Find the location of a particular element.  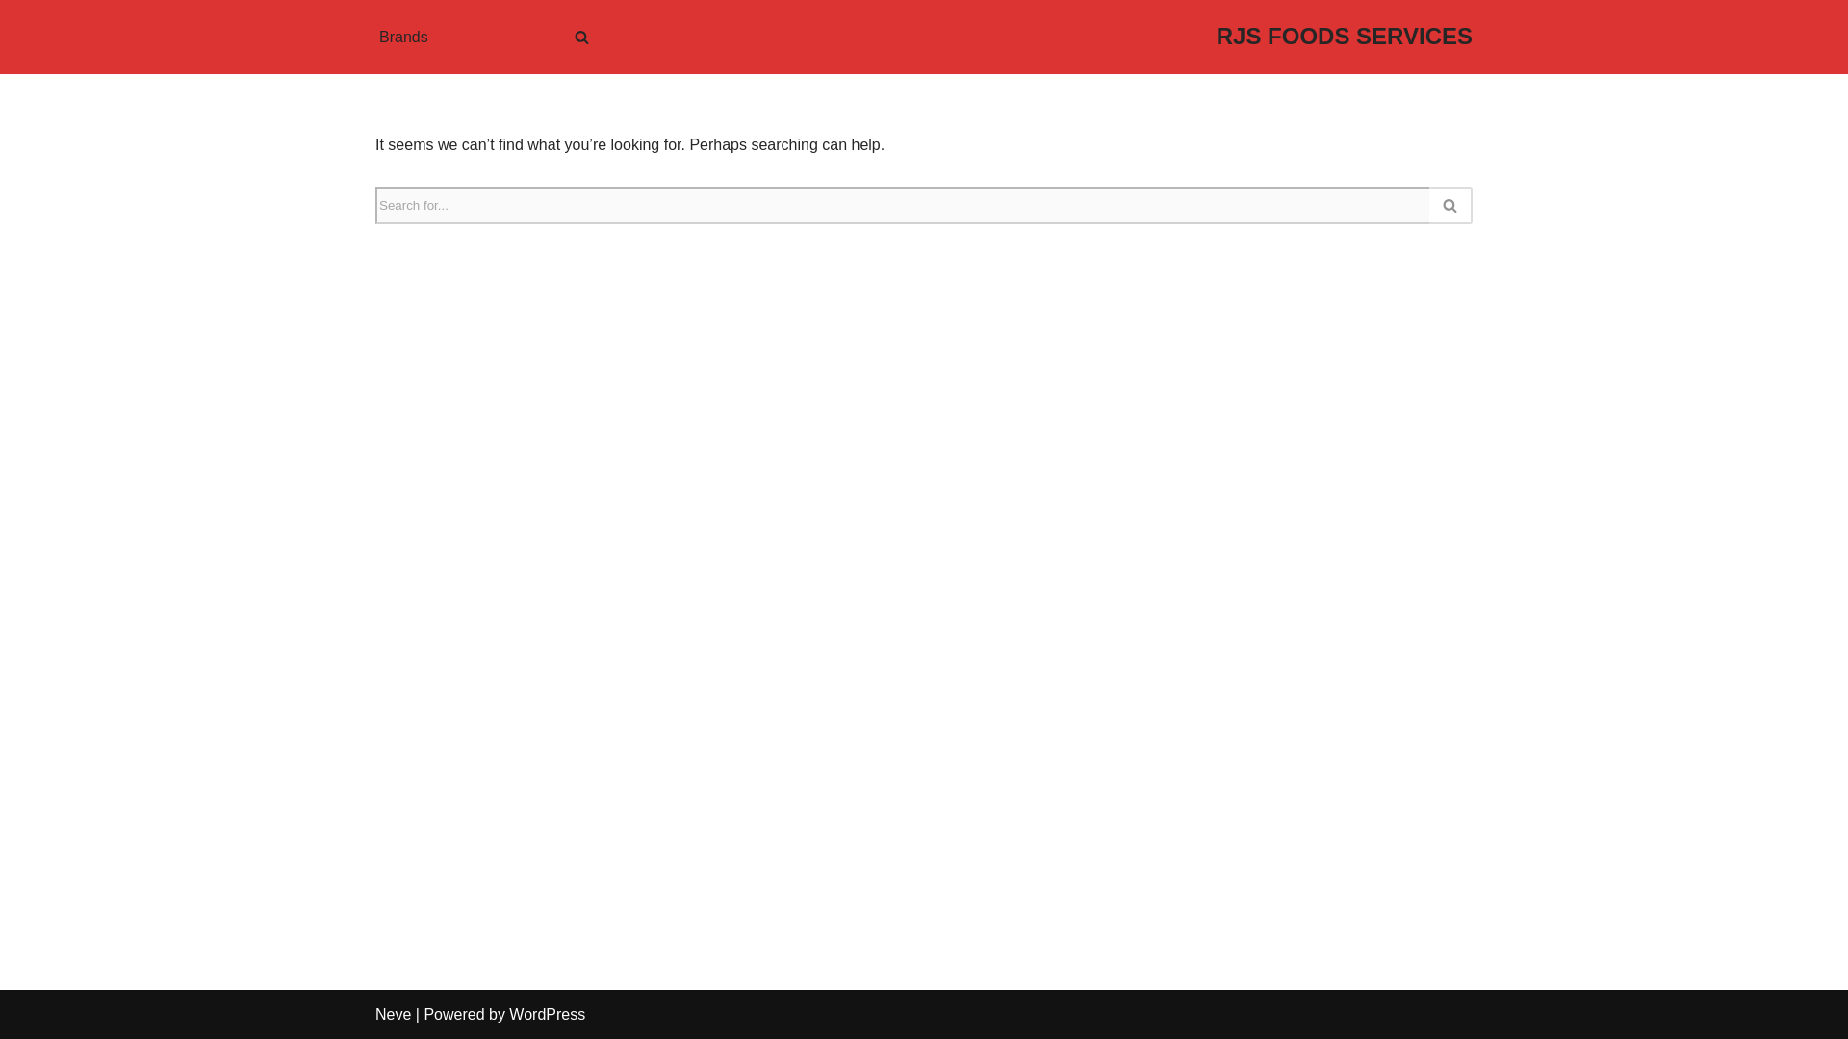

Brands is located at coordinates (403, 37).